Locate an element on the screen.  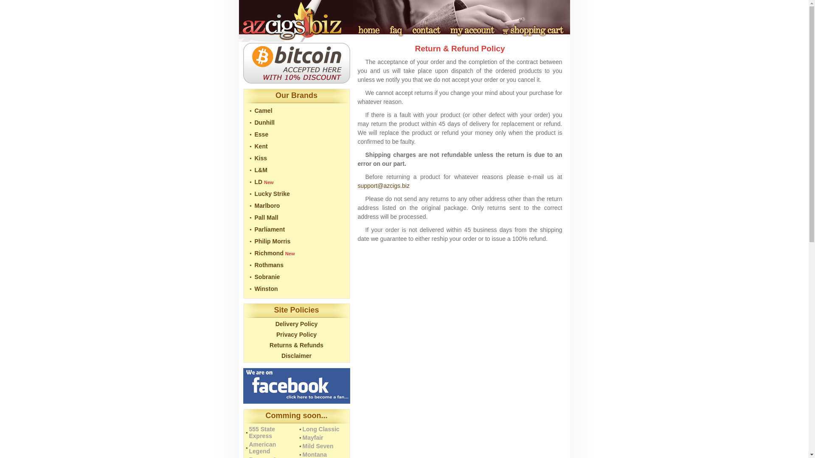
American Legend is located at coordinates (262, 448).